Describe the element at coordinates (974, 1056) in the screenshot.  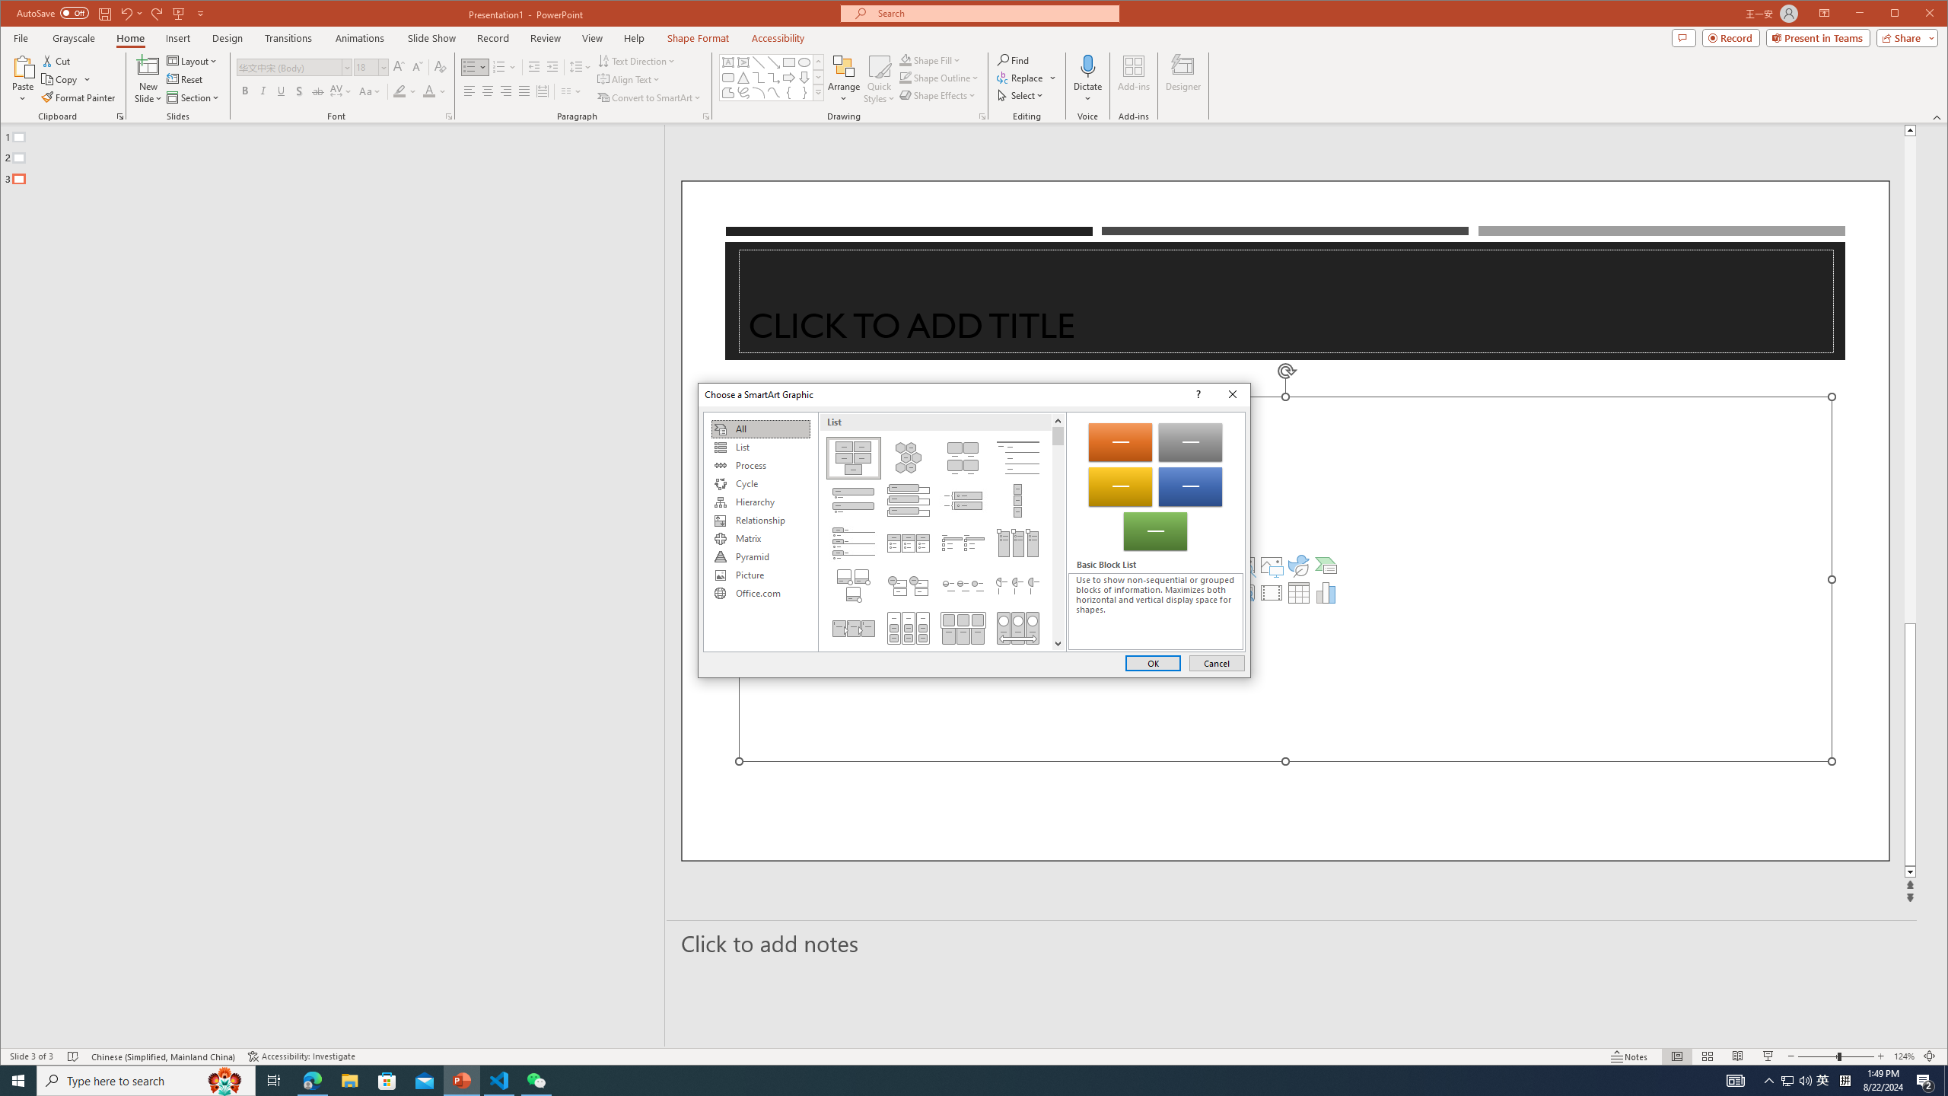
I see `Class: MsoCommandBar` at that location.